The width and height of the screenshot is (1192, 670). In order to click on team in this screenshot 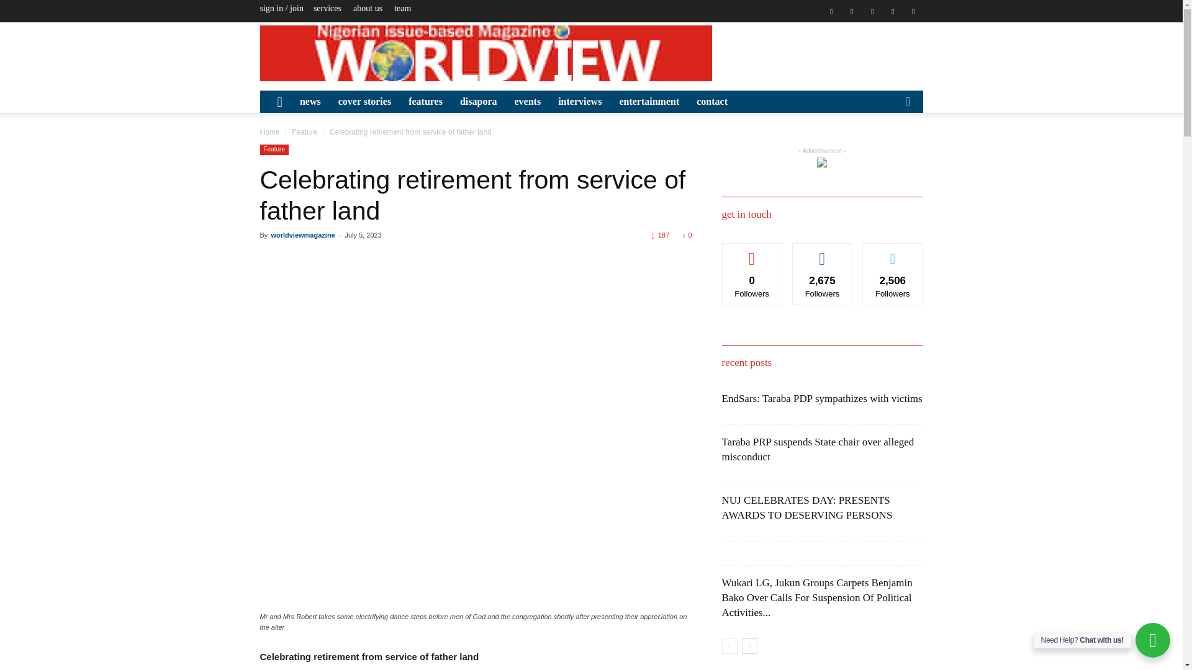, I will do `click(402, 8)`.